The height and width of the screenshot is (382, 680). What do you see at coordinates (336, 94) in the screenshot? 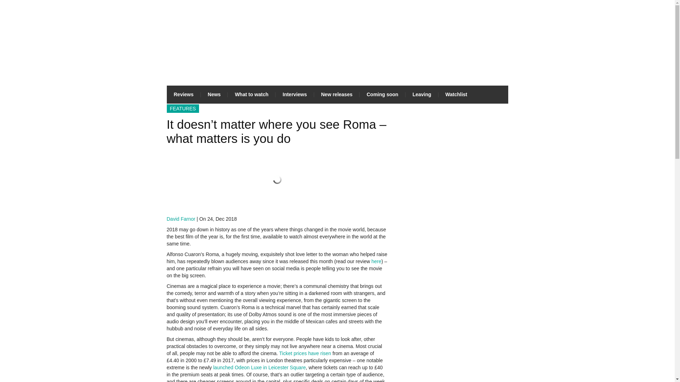
I see `New releases` at bounding box center [336, 94].